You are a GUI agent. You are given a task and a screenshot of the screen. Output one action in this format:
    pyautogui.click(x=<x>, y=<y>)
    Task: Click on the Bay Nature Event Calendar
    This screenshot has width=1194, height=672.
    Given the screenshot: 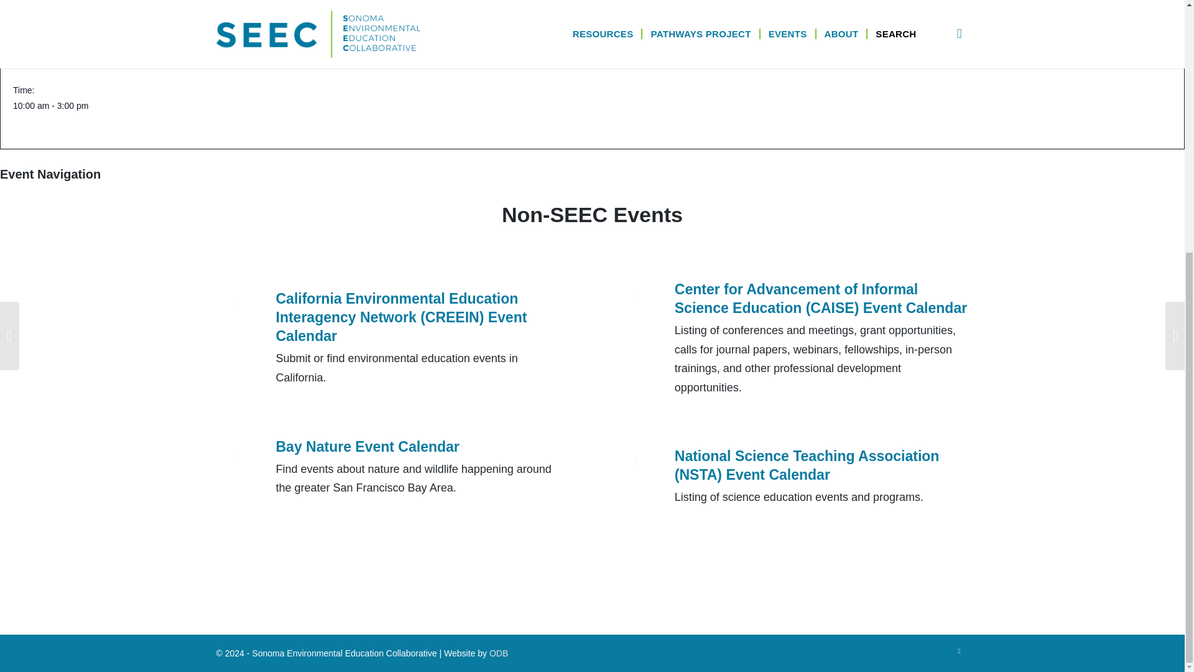 What is the action you would take?
    pyautogui.click(x=368, y=447)
    